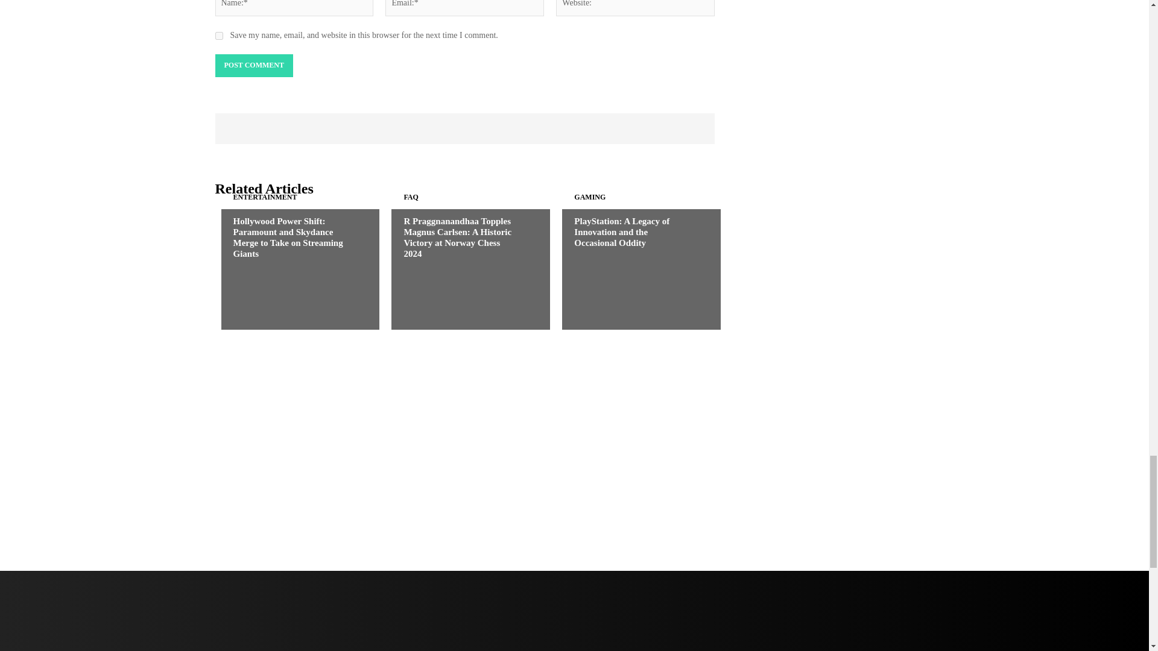 The width and height of the screenshot is (1158, 651). Describe the element at coordinates (218, 35) in the screenshot. I see `yes` at that location.